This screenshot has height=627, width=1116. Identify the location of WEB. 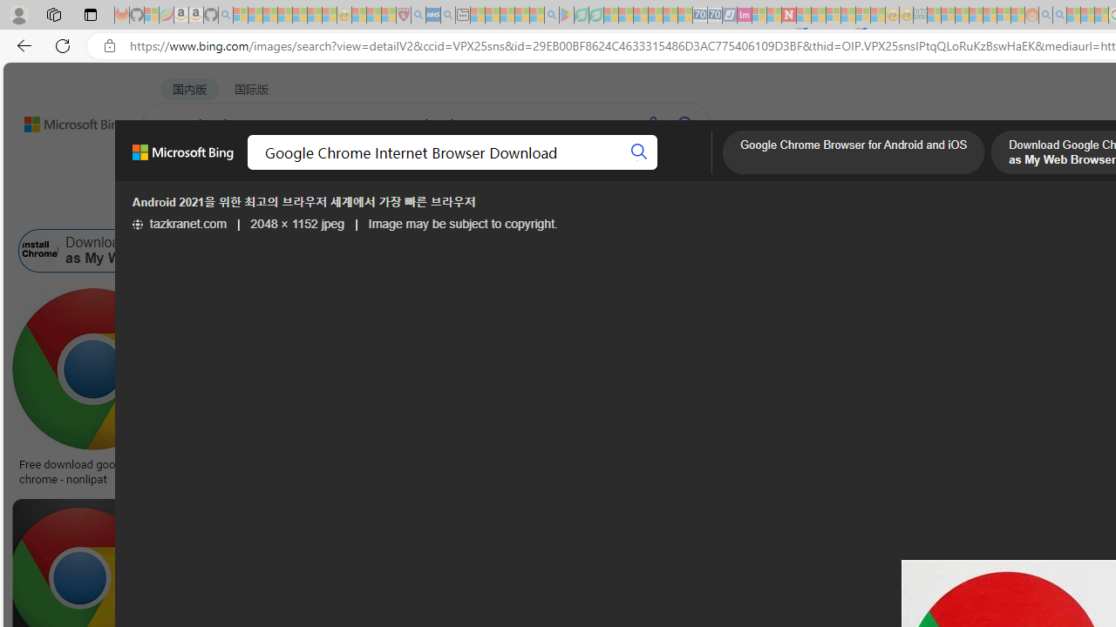
(175, 170).